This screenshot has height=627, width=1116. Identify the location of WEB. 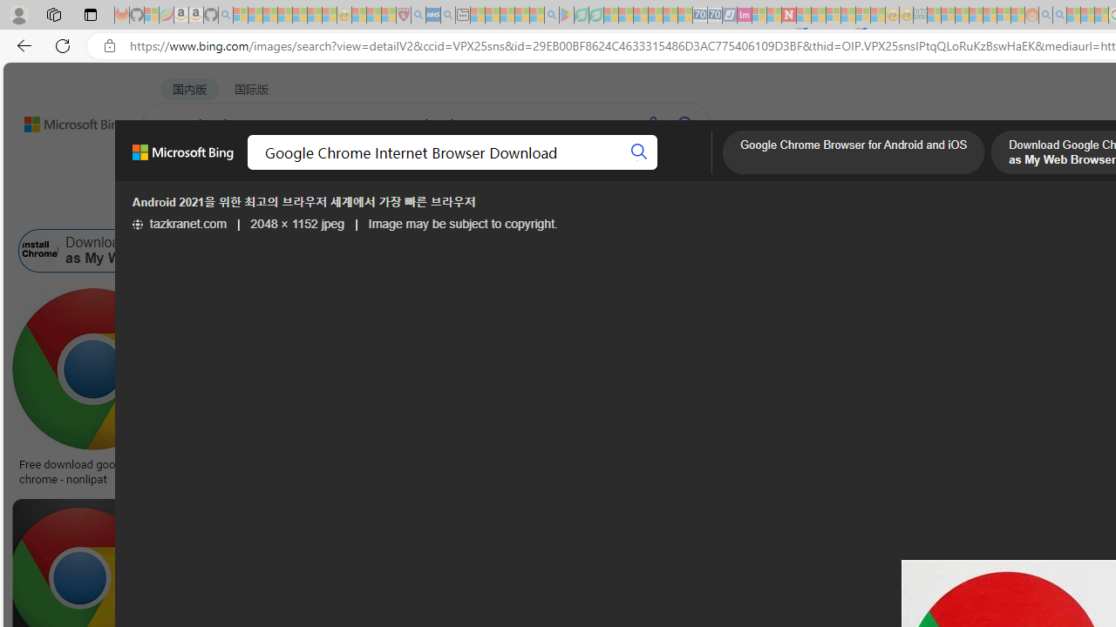
(175, 170).